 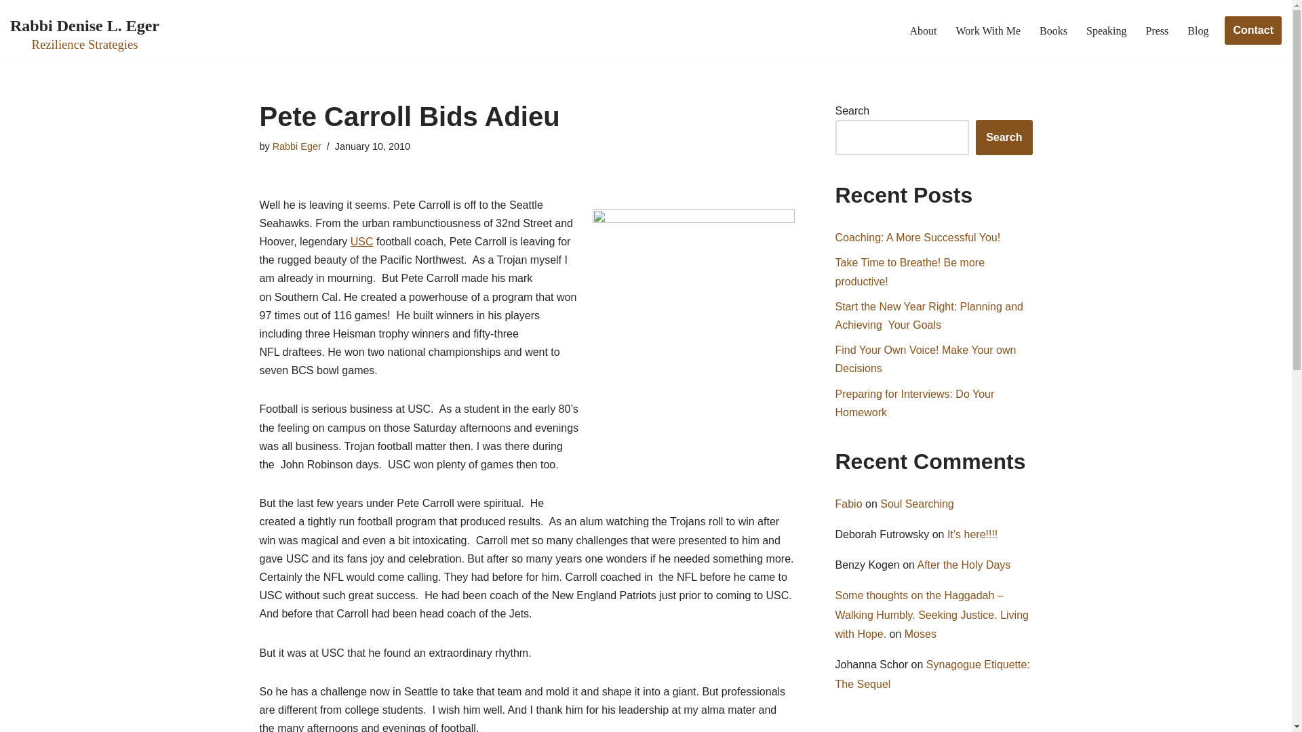 I want to click on Books, so click(x=1053, y=31).